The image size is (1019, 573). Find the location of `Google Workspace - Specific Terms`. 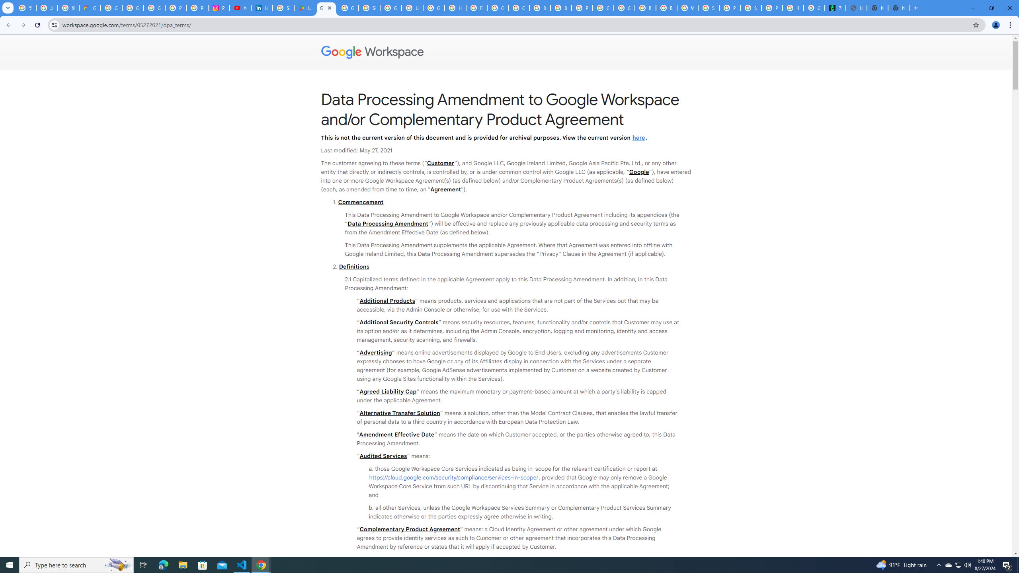

Google Workspace - Specific Terms is located at coordinates (347, 8).